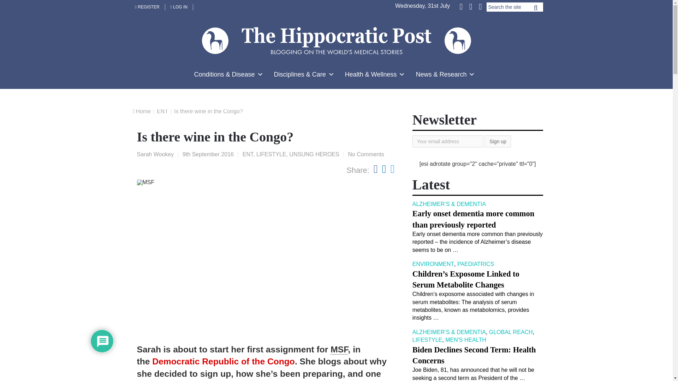 The image size is (678, 381). Describe the element at coordinates (314, 154) in the screenshot. I see `View all posts in Unsung Heroes` at that location.